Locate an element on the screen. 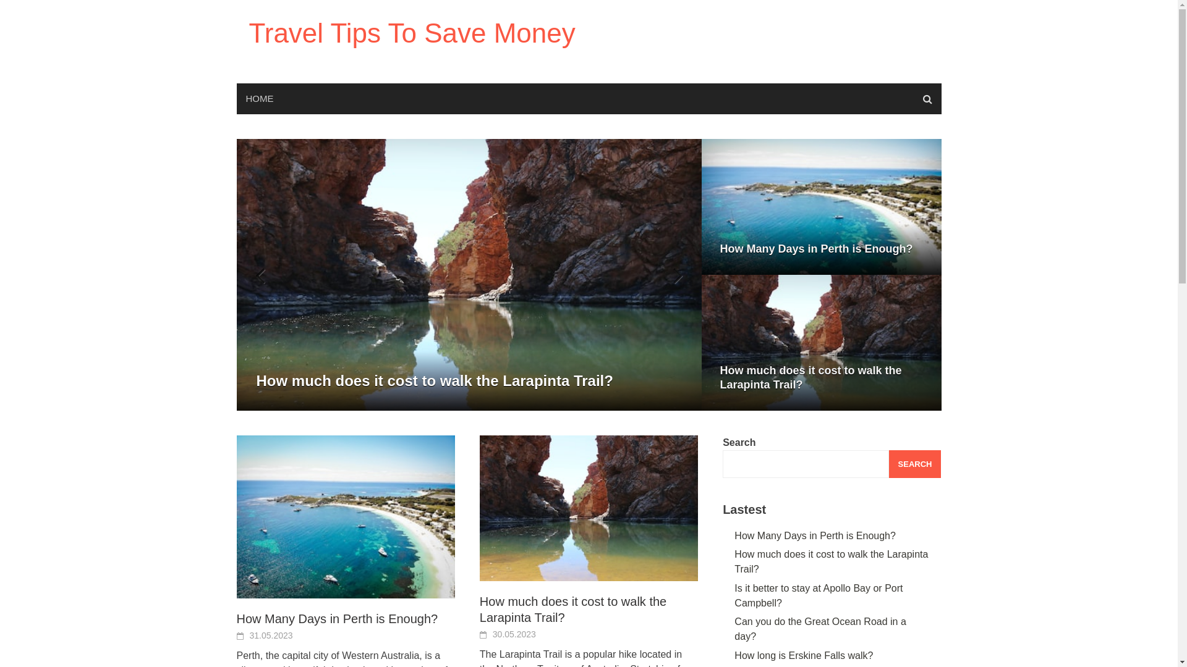 This screenshot has height=667, width=1187. 31.05.2023 is located at coordinates (271, 636).